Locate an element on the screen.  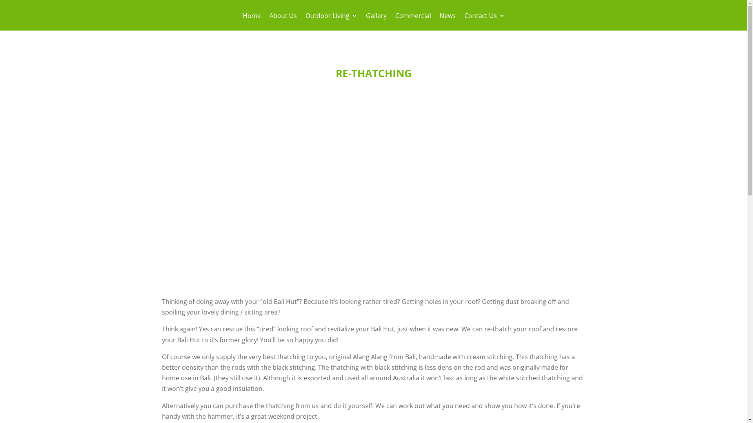
Outdoor Living is located at coordinates (331, 21).